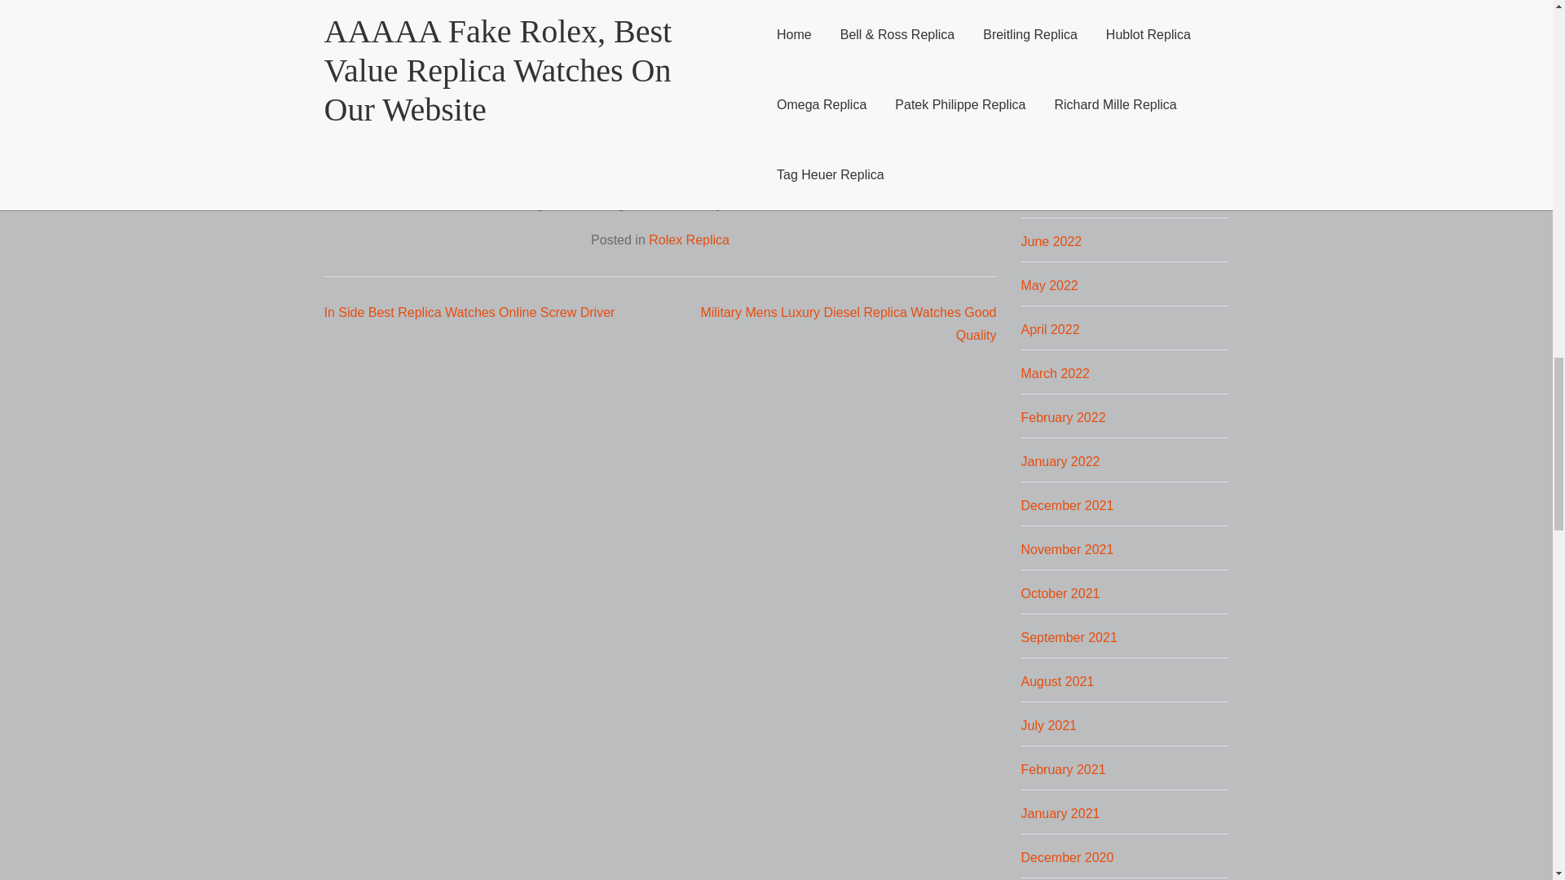 This screenshot has height=880, width=1565. Describe the element at coordinates (1056, 153) in the screenshot. I see `August 2022` at that location.